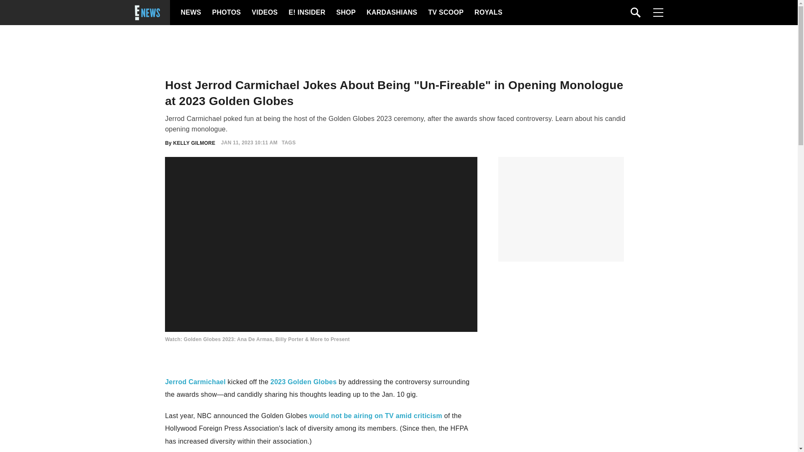 The width and height of the screenshot is (804, 452). What do you see at coordinates (488, 13) in the screenshot?
I see `ROYALS` at bounding box center [488, 13].